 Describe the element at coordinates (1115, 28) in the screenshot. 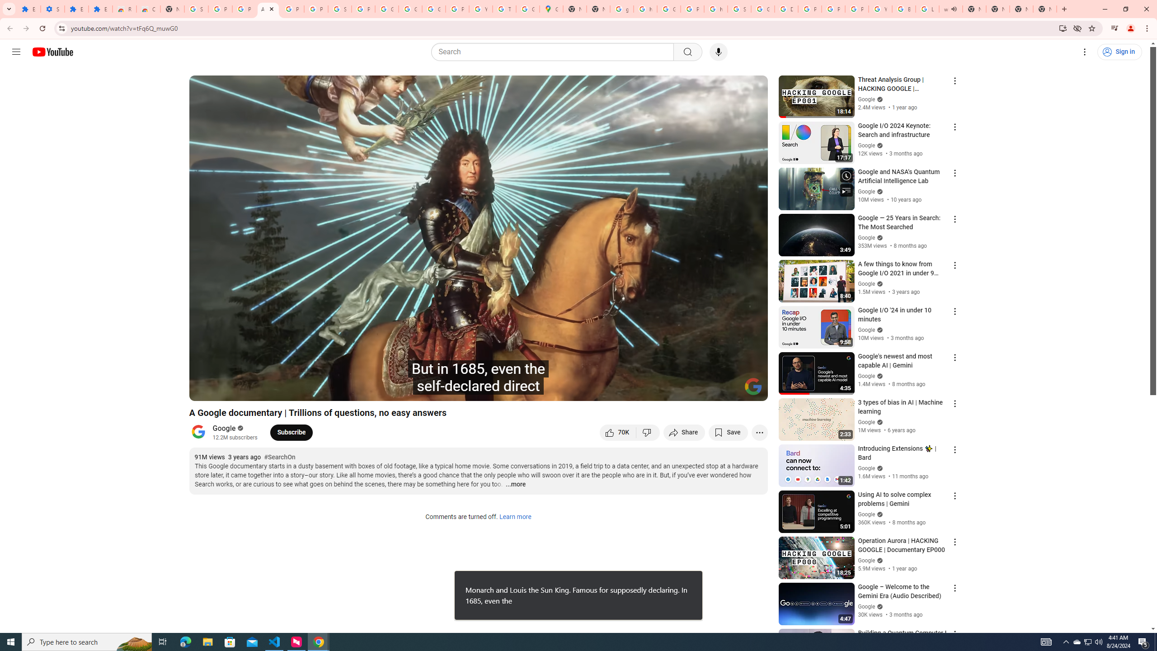

I see `Control your music, videos, and more` at that location.